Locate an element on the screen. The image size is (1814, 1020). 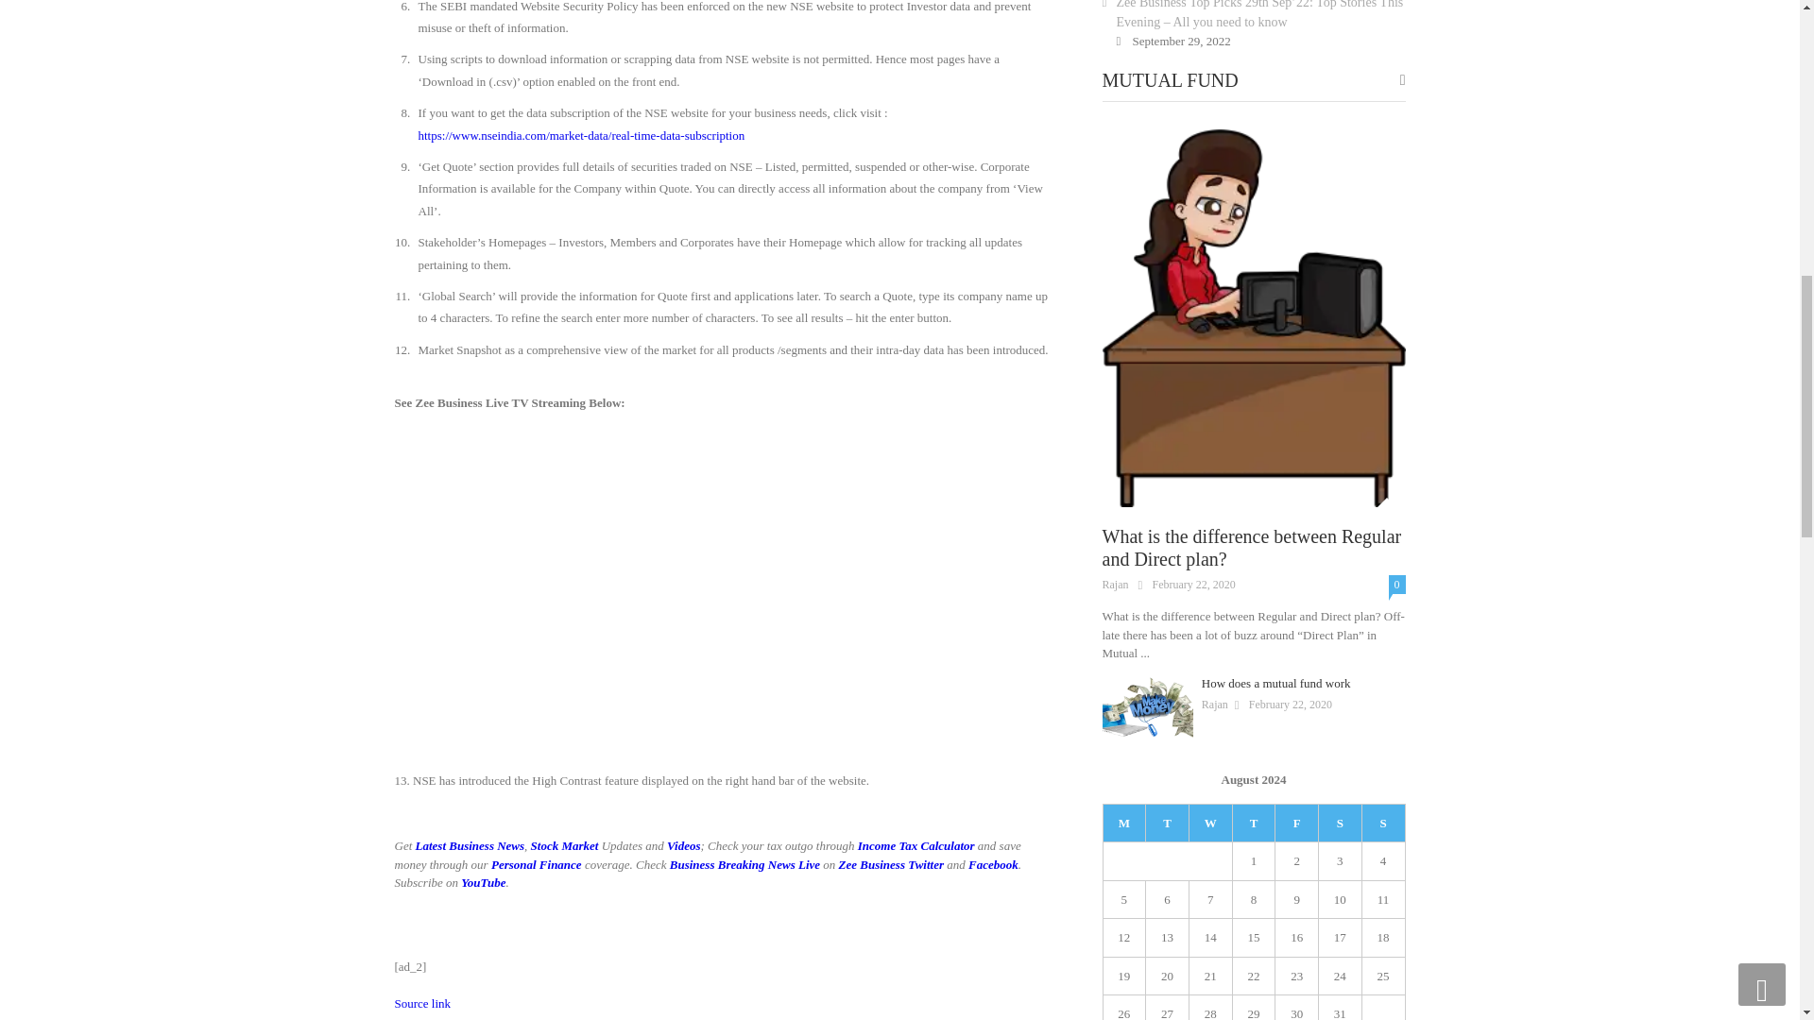
How does a mutual fund work is located at coordinates (1146, 708).